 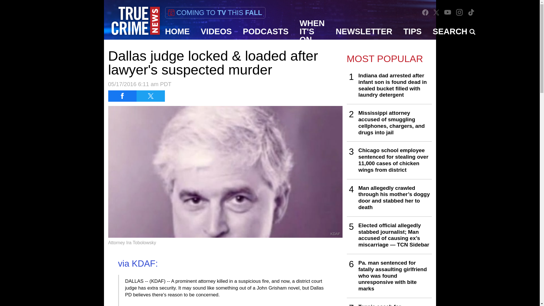 I want to click on 3rd party ad content, so click(x=269, y=293).